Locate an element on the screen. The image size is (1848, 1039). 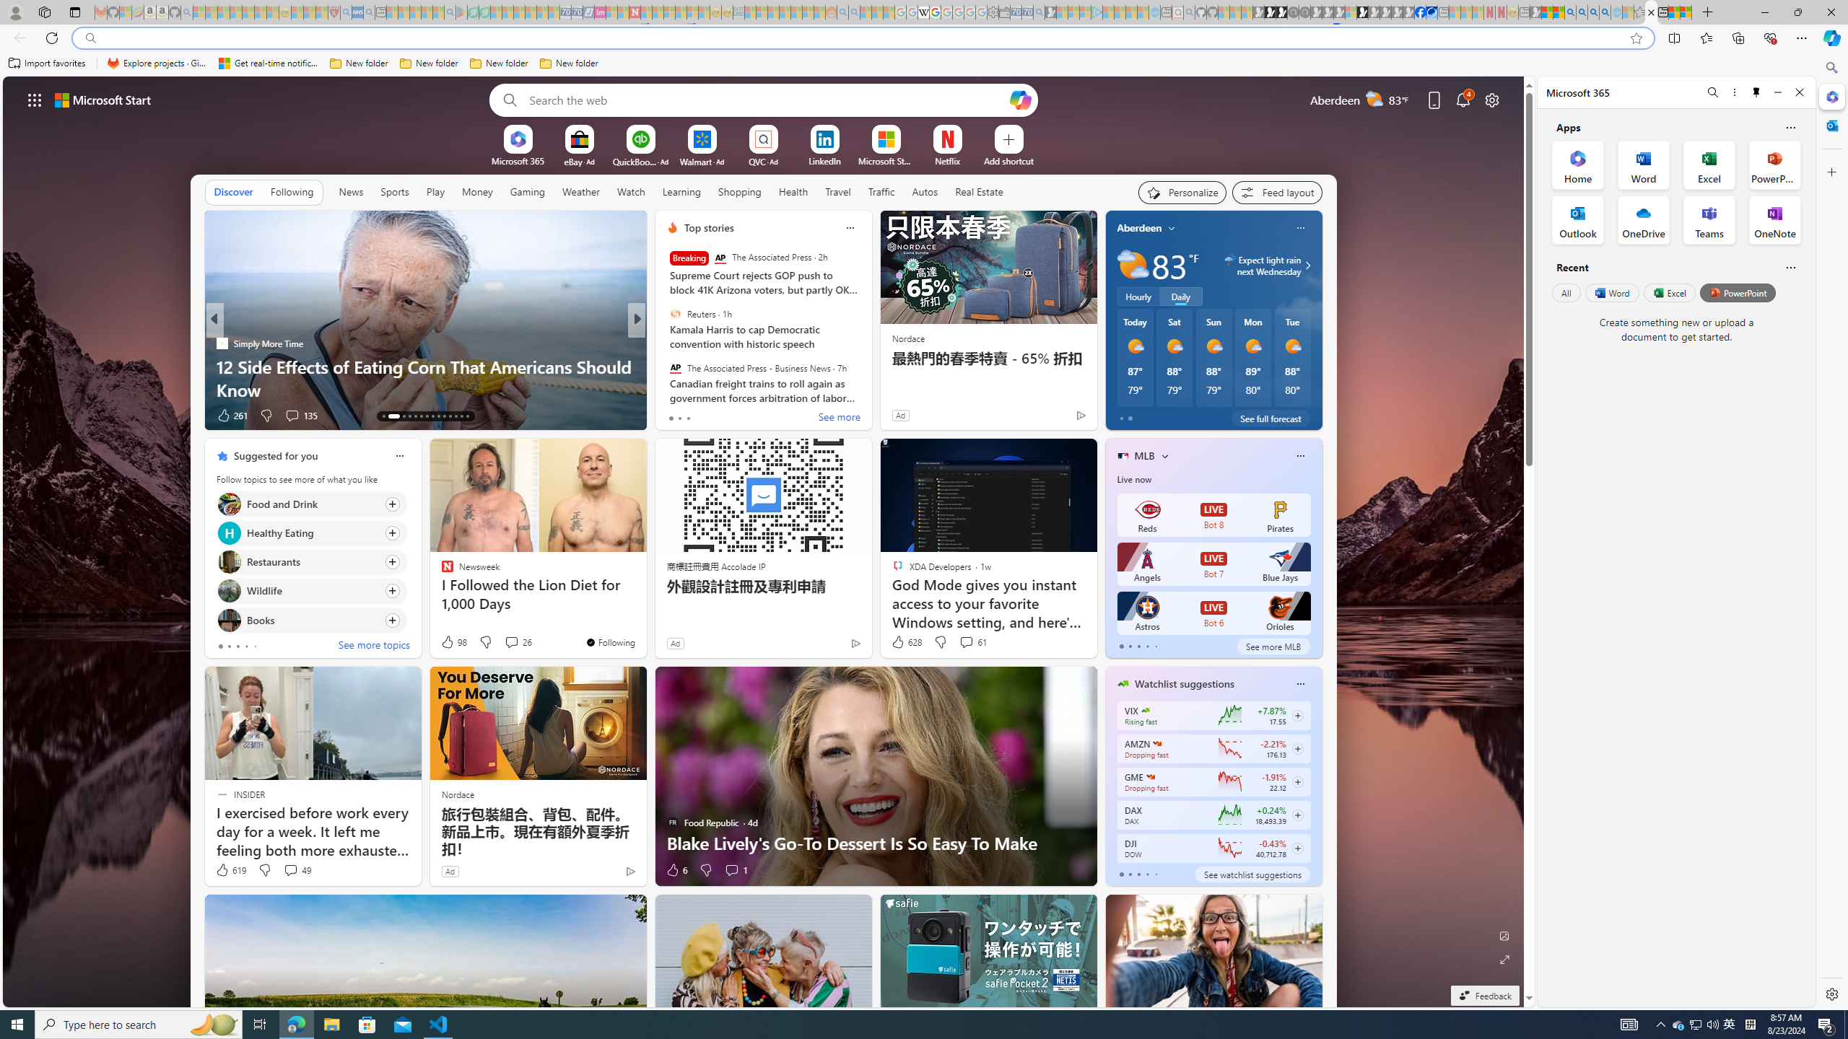
View comments 84 Comment is located at coordinates (737, 415).